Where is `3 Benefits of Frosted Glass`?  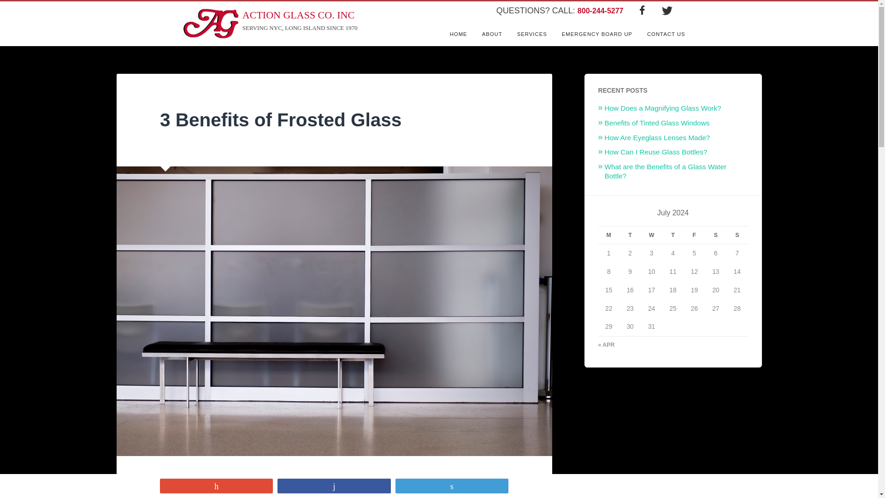
3 Benefits of Frosted Glass is located at coordinates (458, 34).